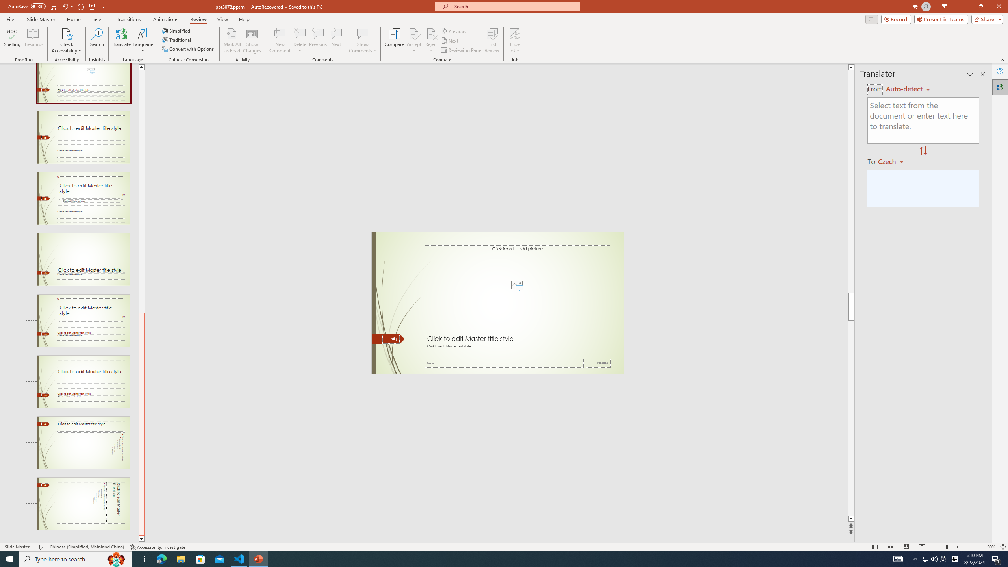 This screenshot has width=1008, height=567. I want to click on Line down, so click(141, 539).